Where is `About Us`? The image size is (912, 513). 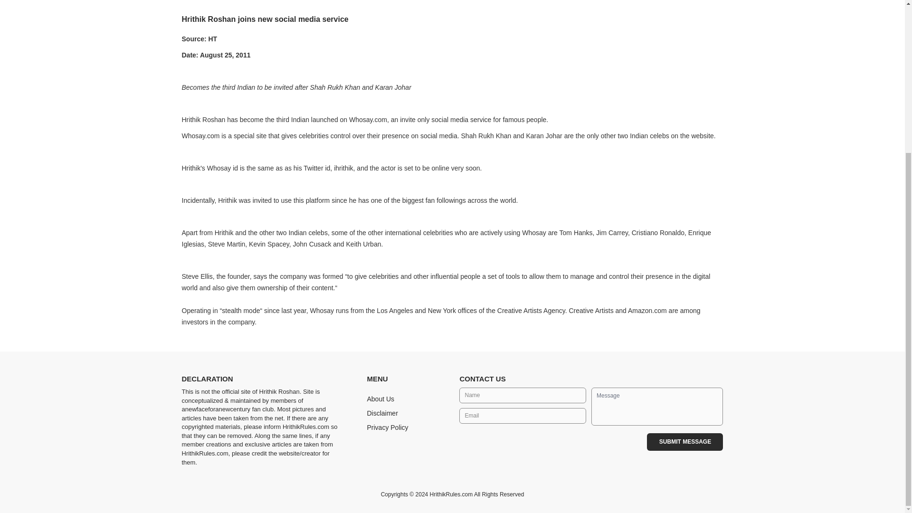 About Us is located at coordinates (380, 399).